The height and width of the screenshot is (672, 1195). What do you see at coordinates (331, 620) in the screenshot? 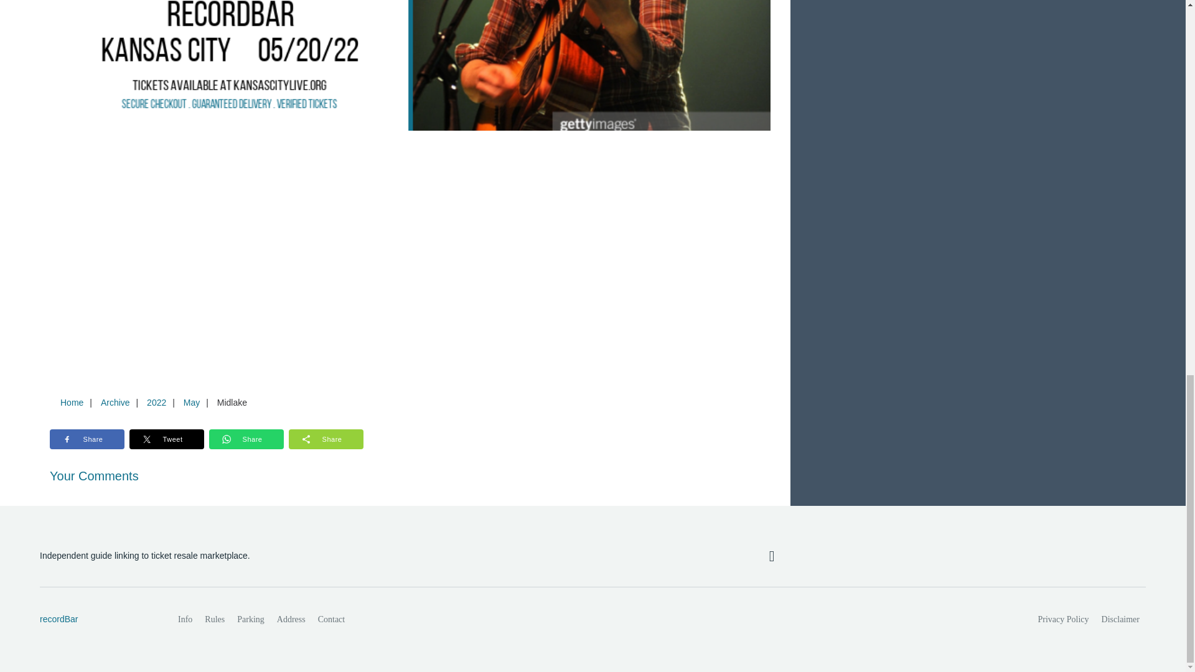
I see `Contact` at bounding box center [331, 620].